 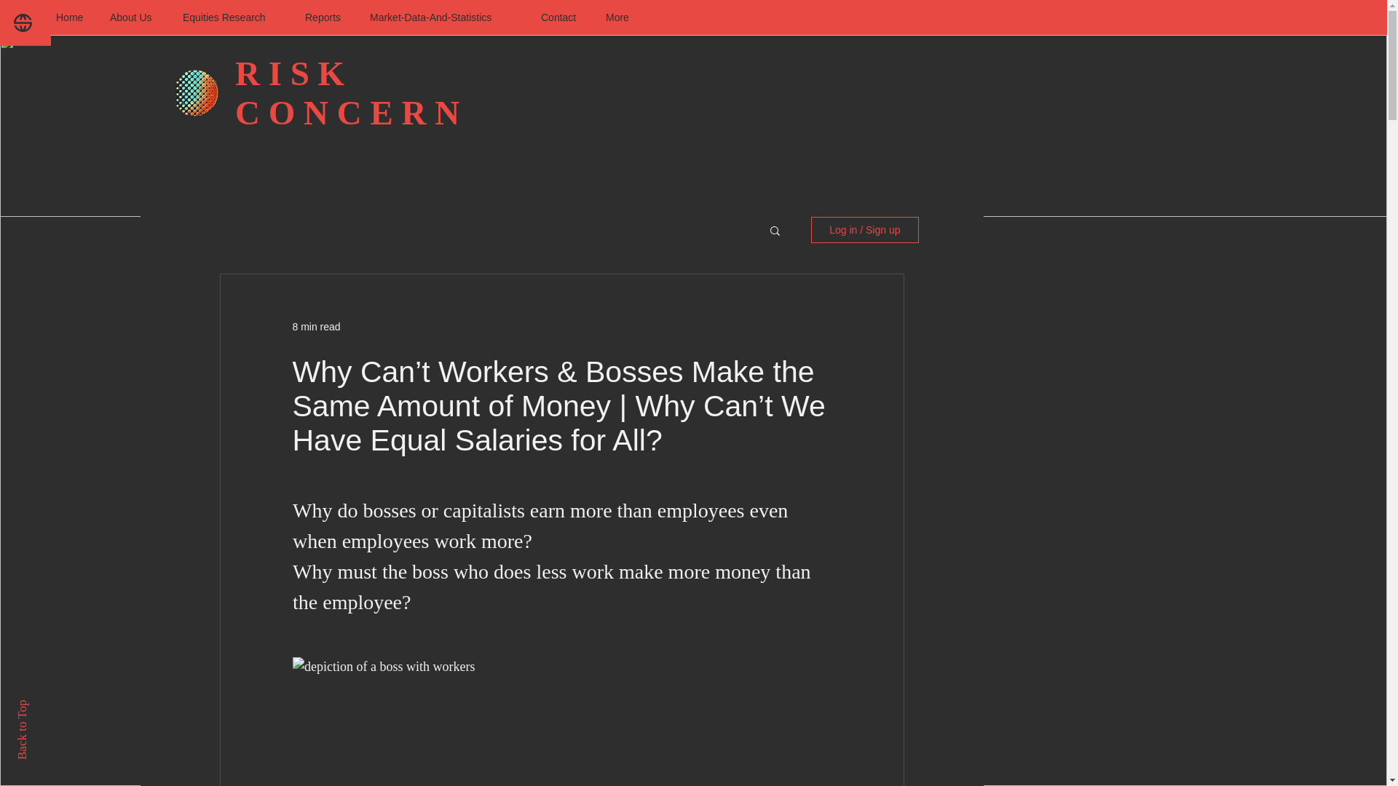 I want to click on Home, so click(x=71, y=17).